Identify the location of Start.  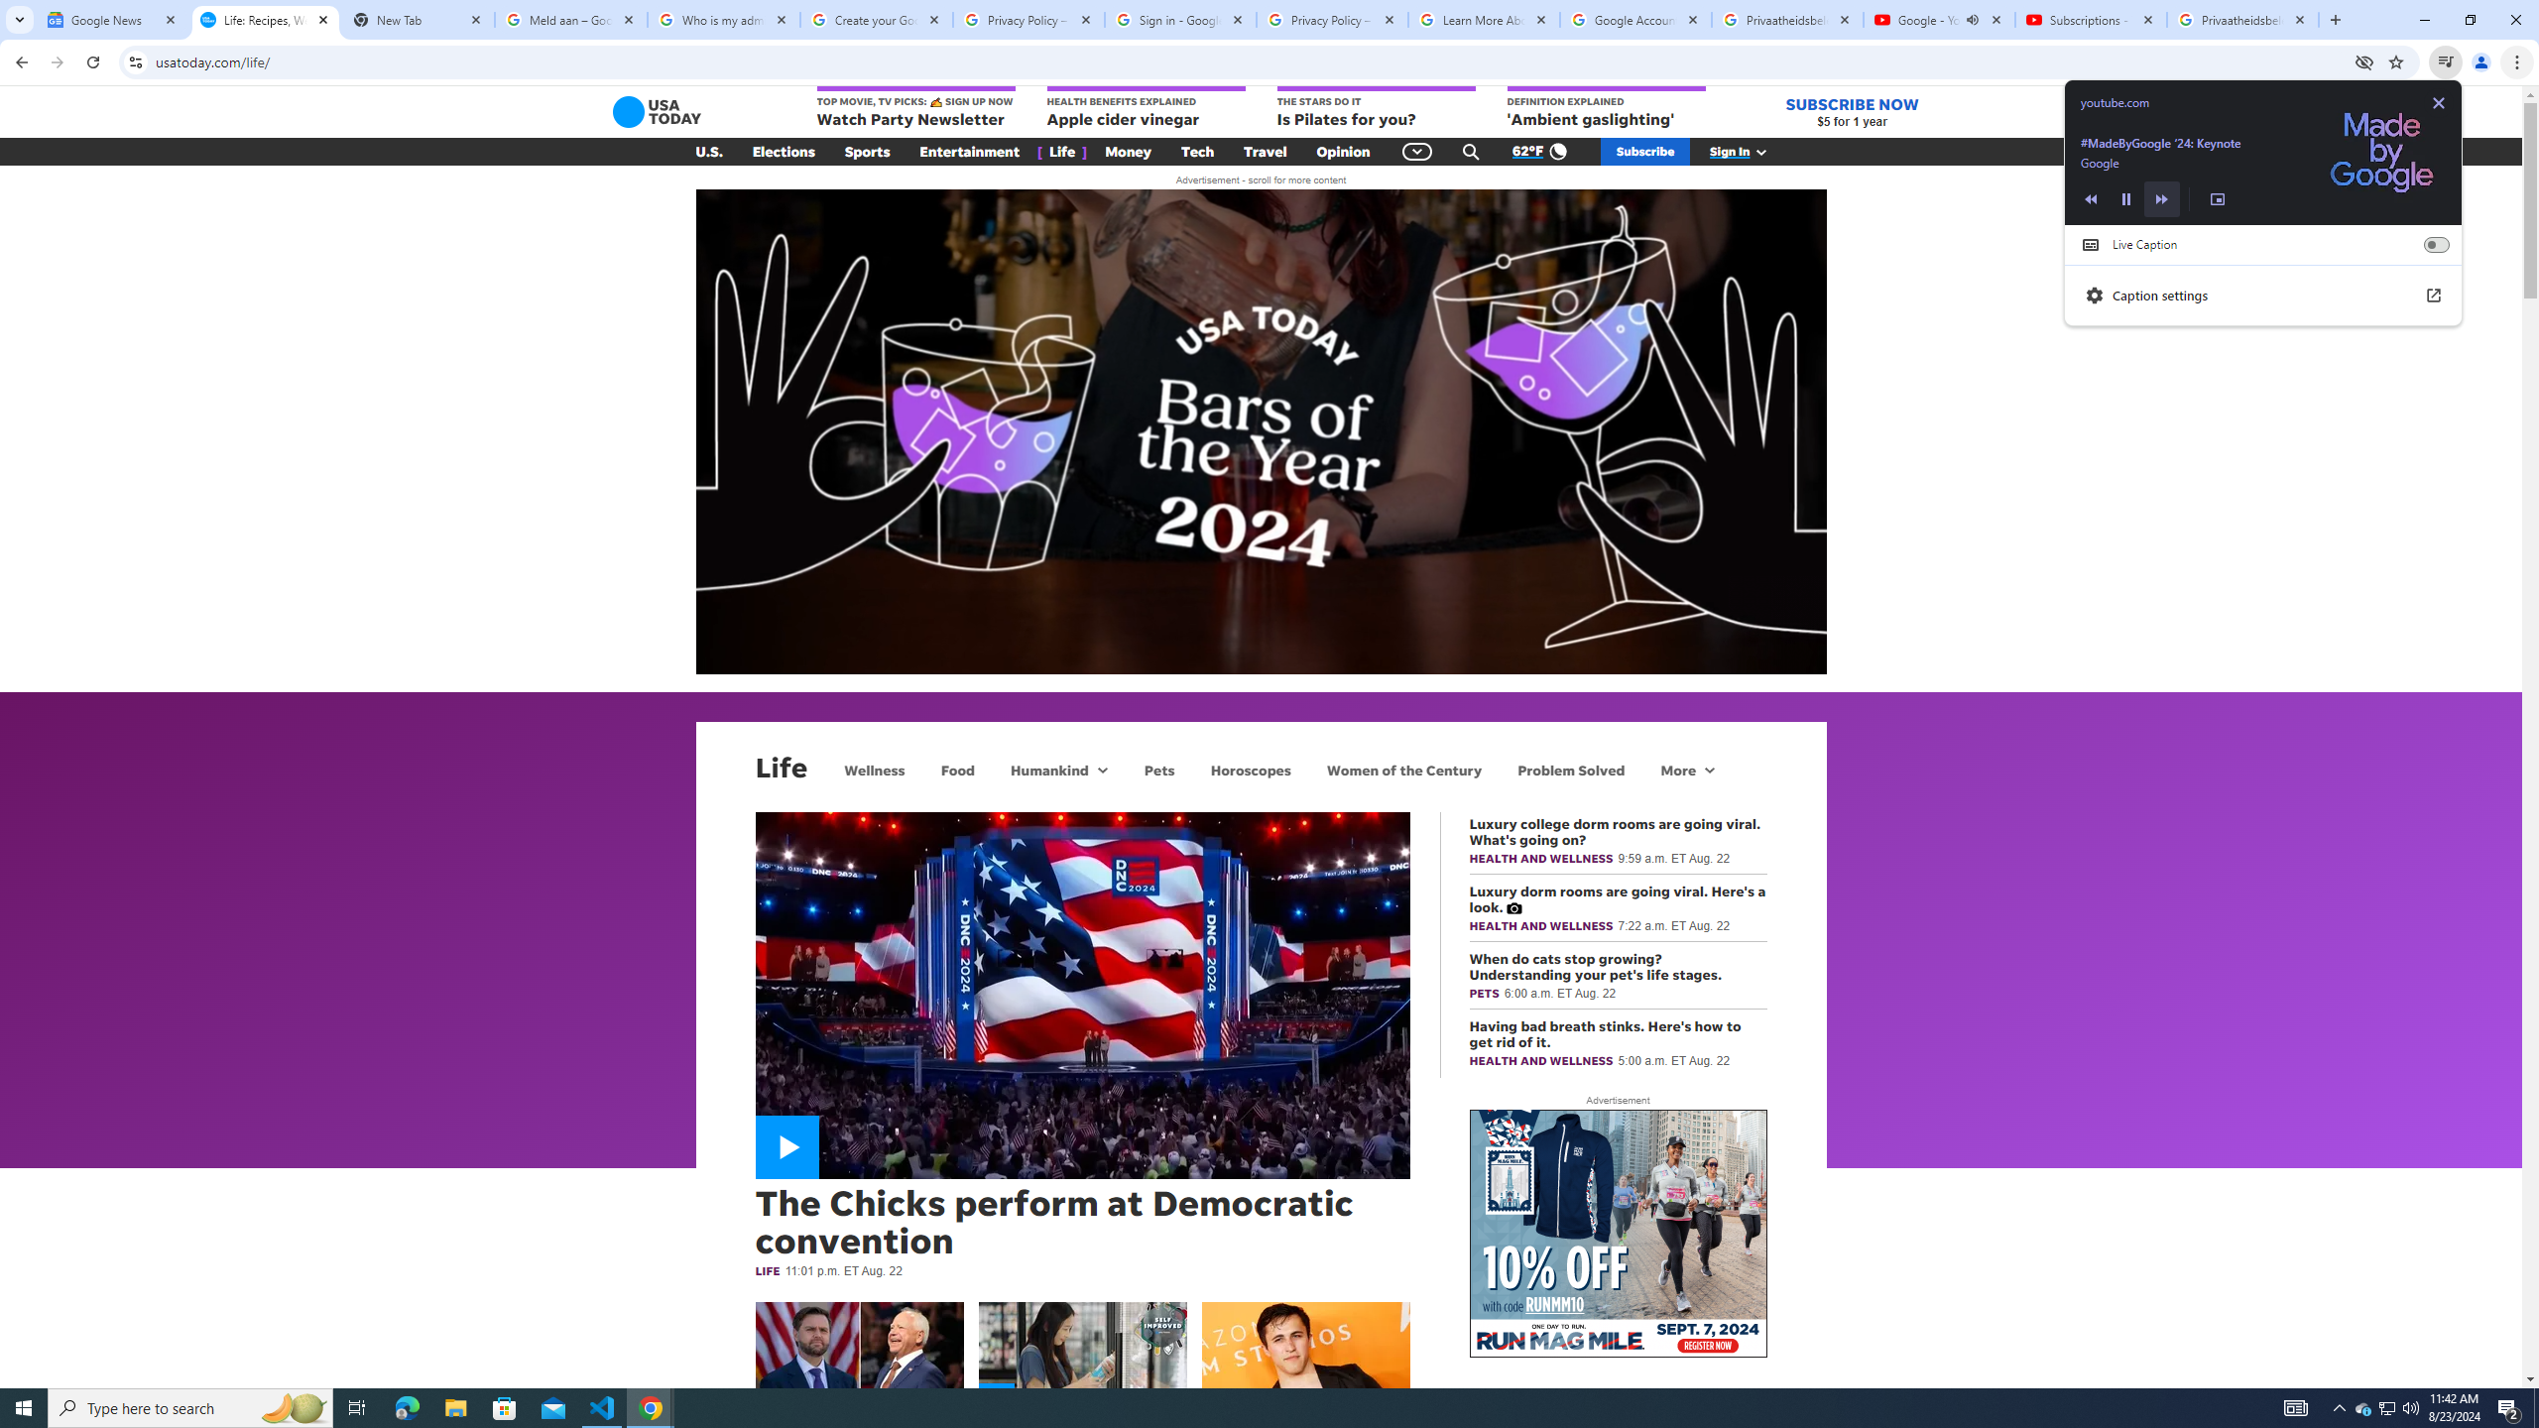
(24, 1408).